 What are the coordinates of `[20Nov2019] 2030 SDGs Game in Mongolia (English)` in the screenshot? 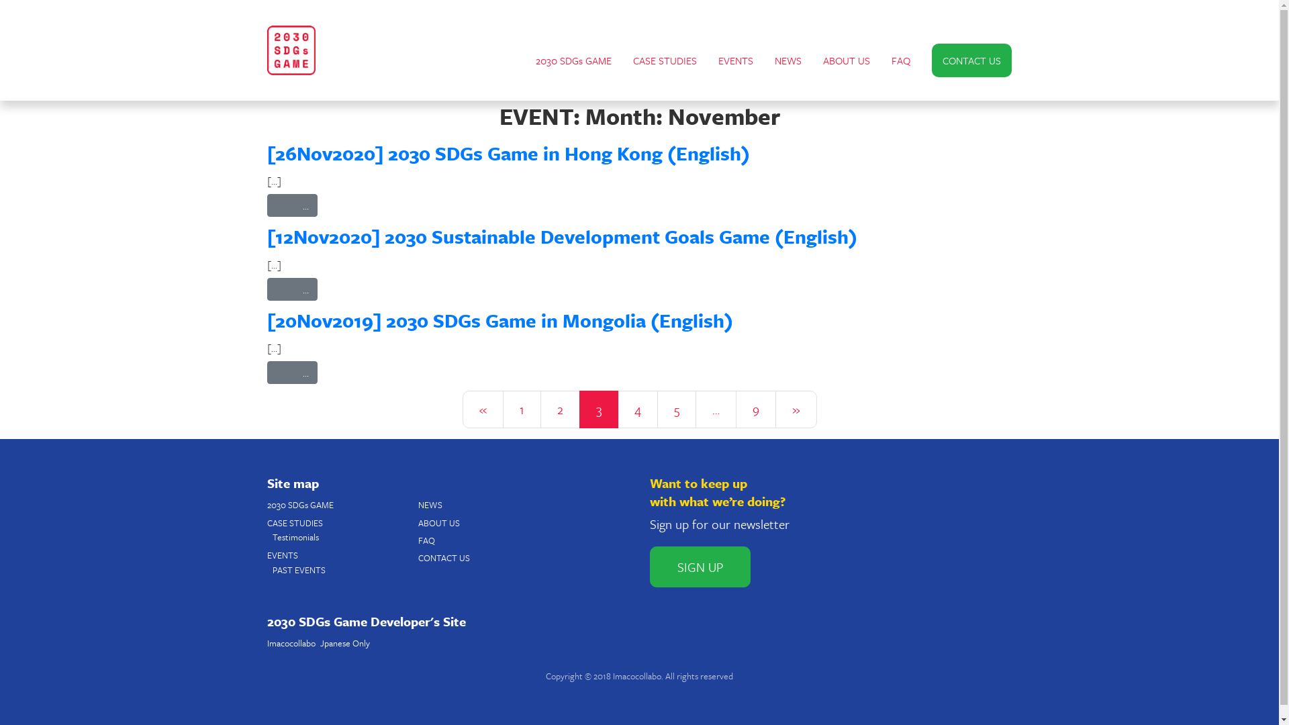 It's located at (500, 320).